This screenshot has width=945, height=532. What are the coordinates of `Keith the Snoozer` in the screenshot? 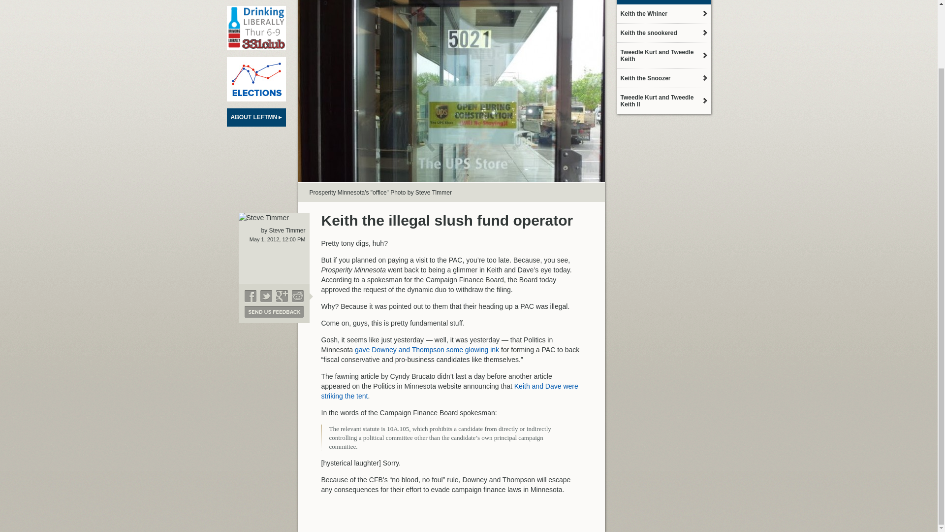 It's located at (663, 78).